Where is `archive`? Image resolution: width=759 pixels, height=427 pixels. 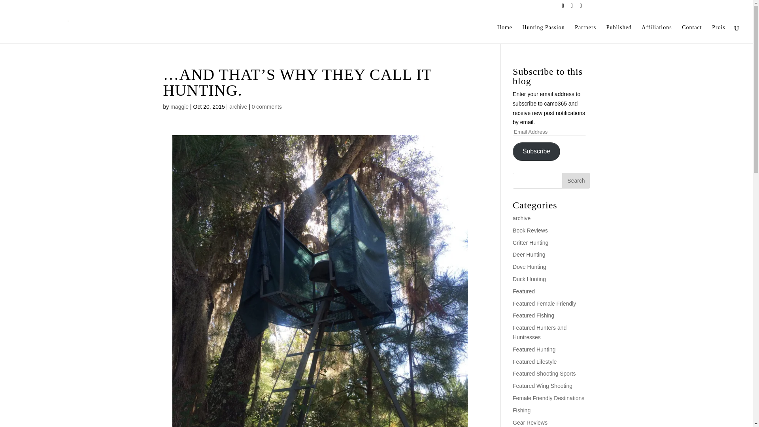
archive is located at coordinates (238, 107).